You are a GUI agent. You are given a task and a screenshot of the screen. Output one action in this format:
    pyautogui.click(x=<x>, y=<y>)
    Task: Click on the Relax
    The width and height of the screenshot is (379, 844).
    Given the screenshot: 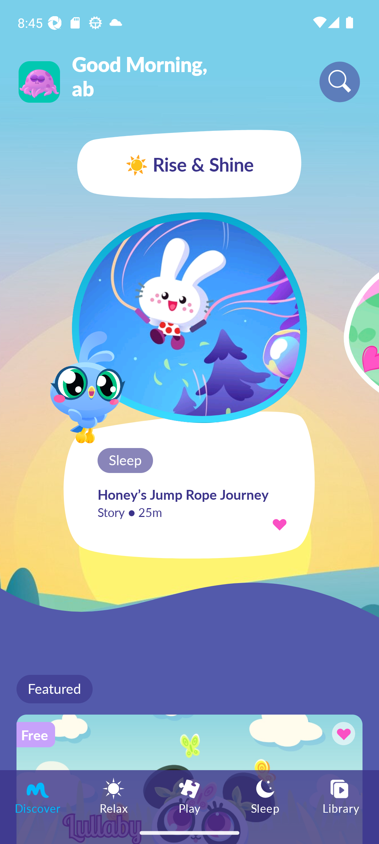 What is the action you would take?
    pyautogui.click(x=114, y=795)
    